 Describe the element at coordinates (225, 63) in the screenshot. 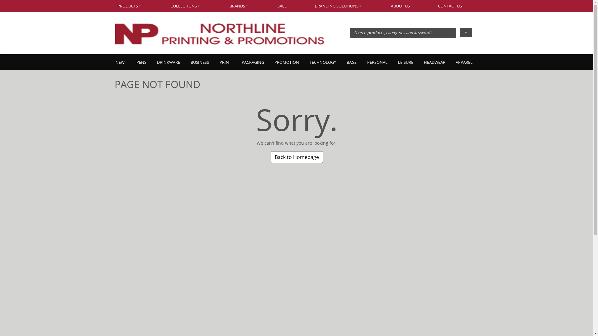

I see `PRINT` at that location.